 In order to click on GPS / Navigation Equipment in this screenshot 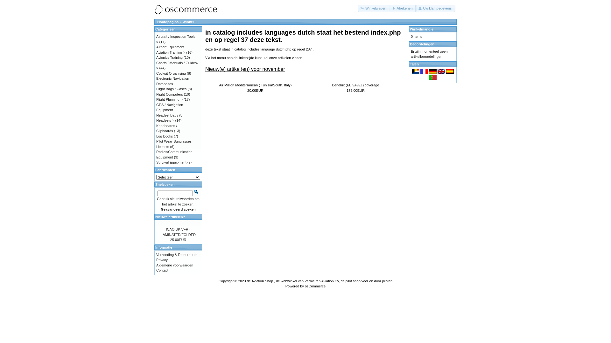, I will do `click(170, 107)`.